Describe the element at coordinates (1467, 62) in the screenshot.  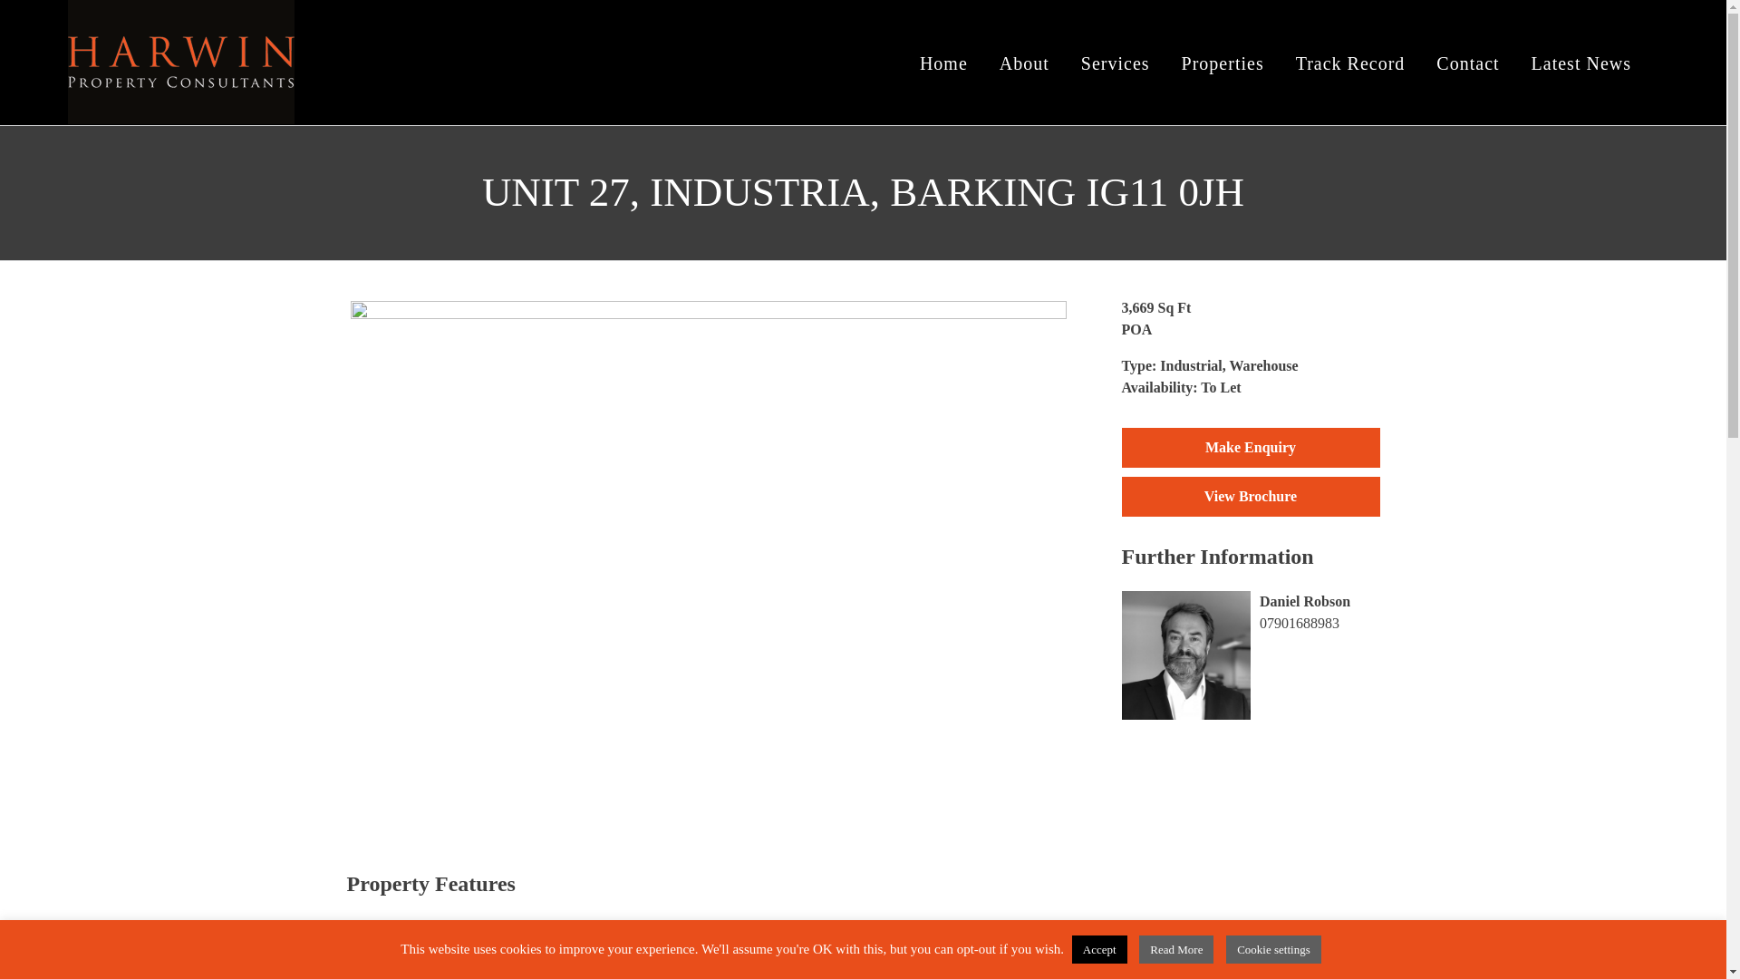
I see `Contact` at that location.